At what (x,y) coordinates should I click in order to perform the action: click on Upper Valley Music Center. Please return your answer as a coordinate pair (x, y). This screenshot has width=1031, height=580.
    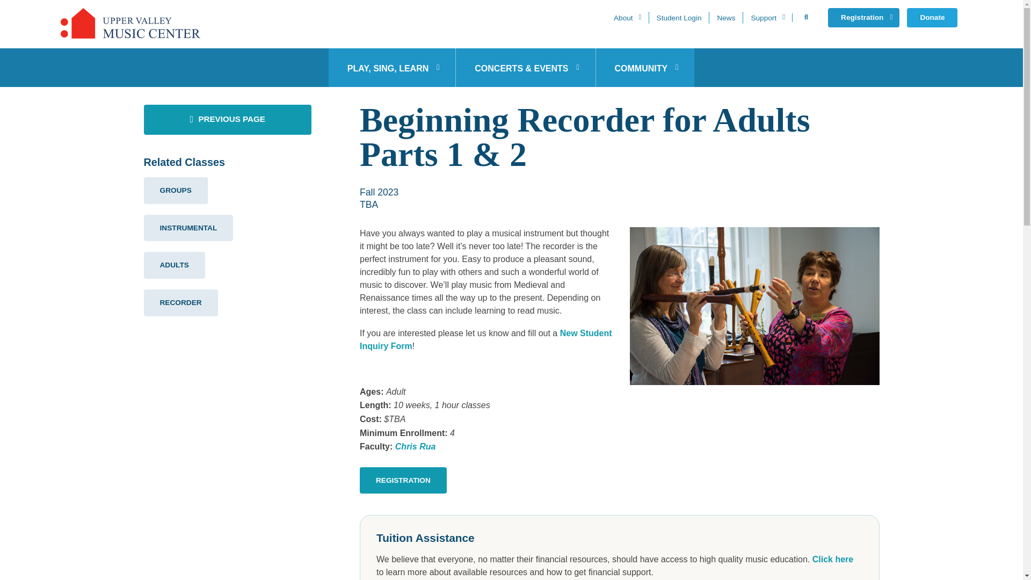
    Looking at the image, I should click on (130, 24).